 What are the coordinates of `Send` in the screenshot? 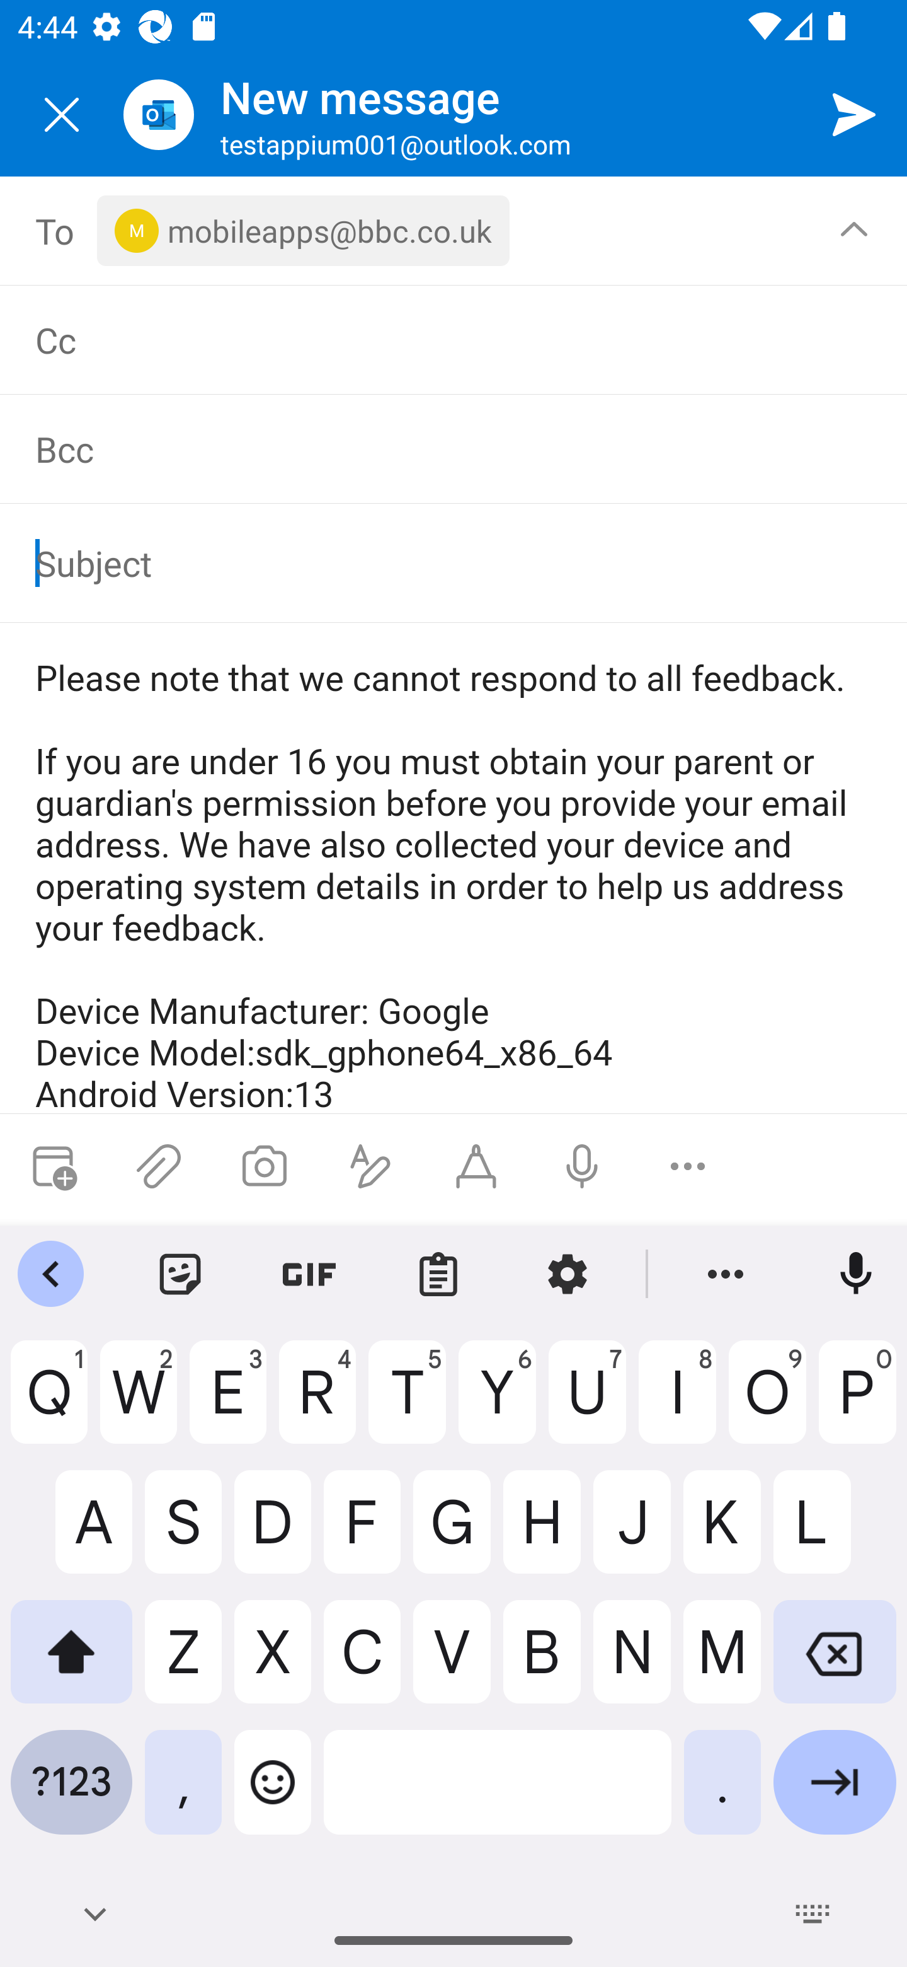 It's located at (854, 113).